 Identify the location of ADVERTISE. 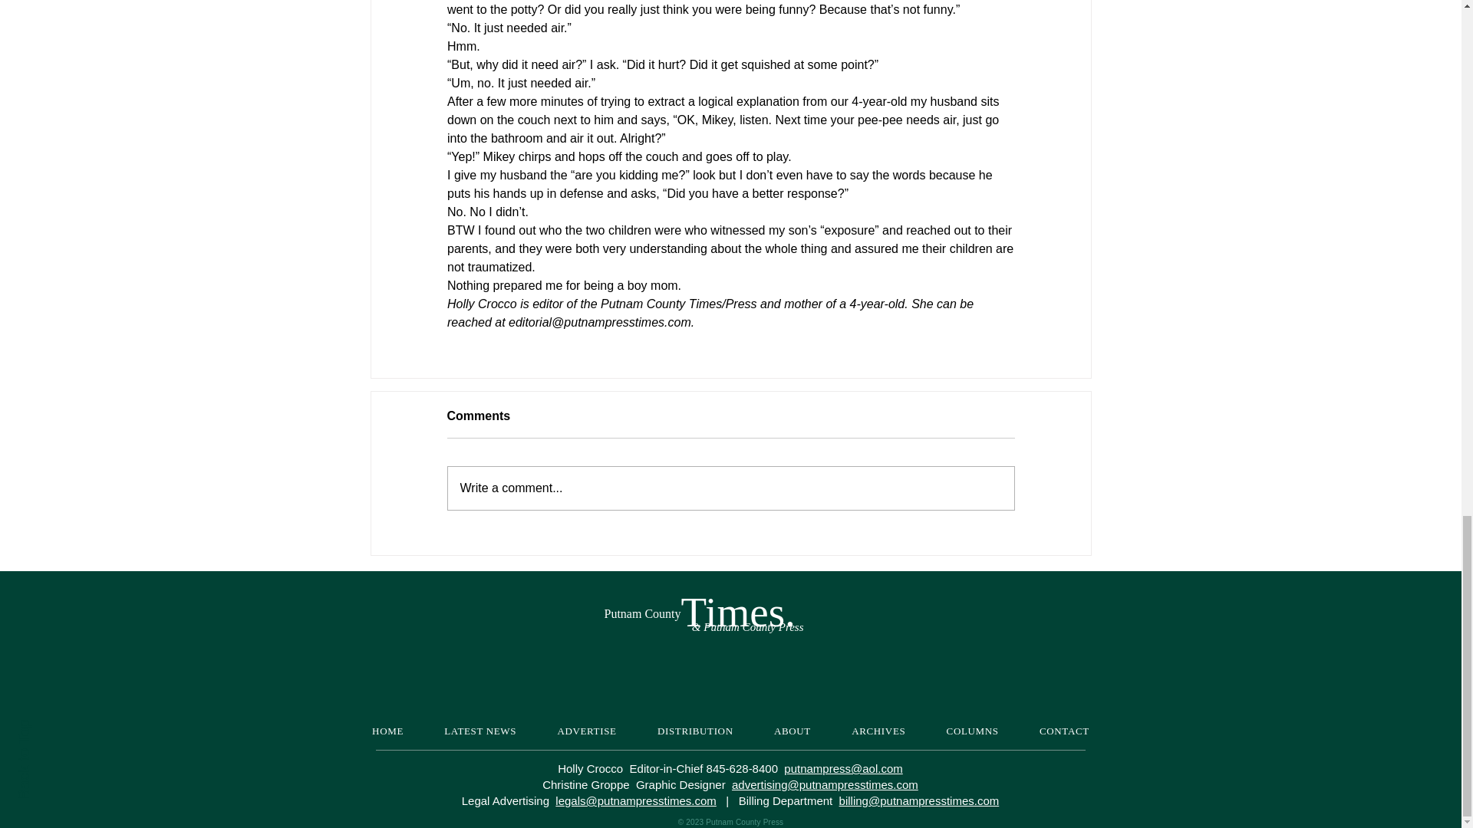
(588, 731).